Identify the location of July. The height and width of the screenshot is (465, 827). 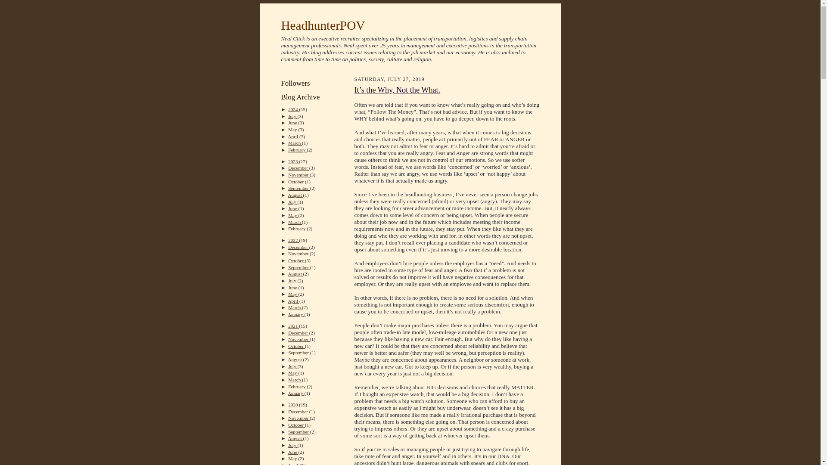
(292, 202).